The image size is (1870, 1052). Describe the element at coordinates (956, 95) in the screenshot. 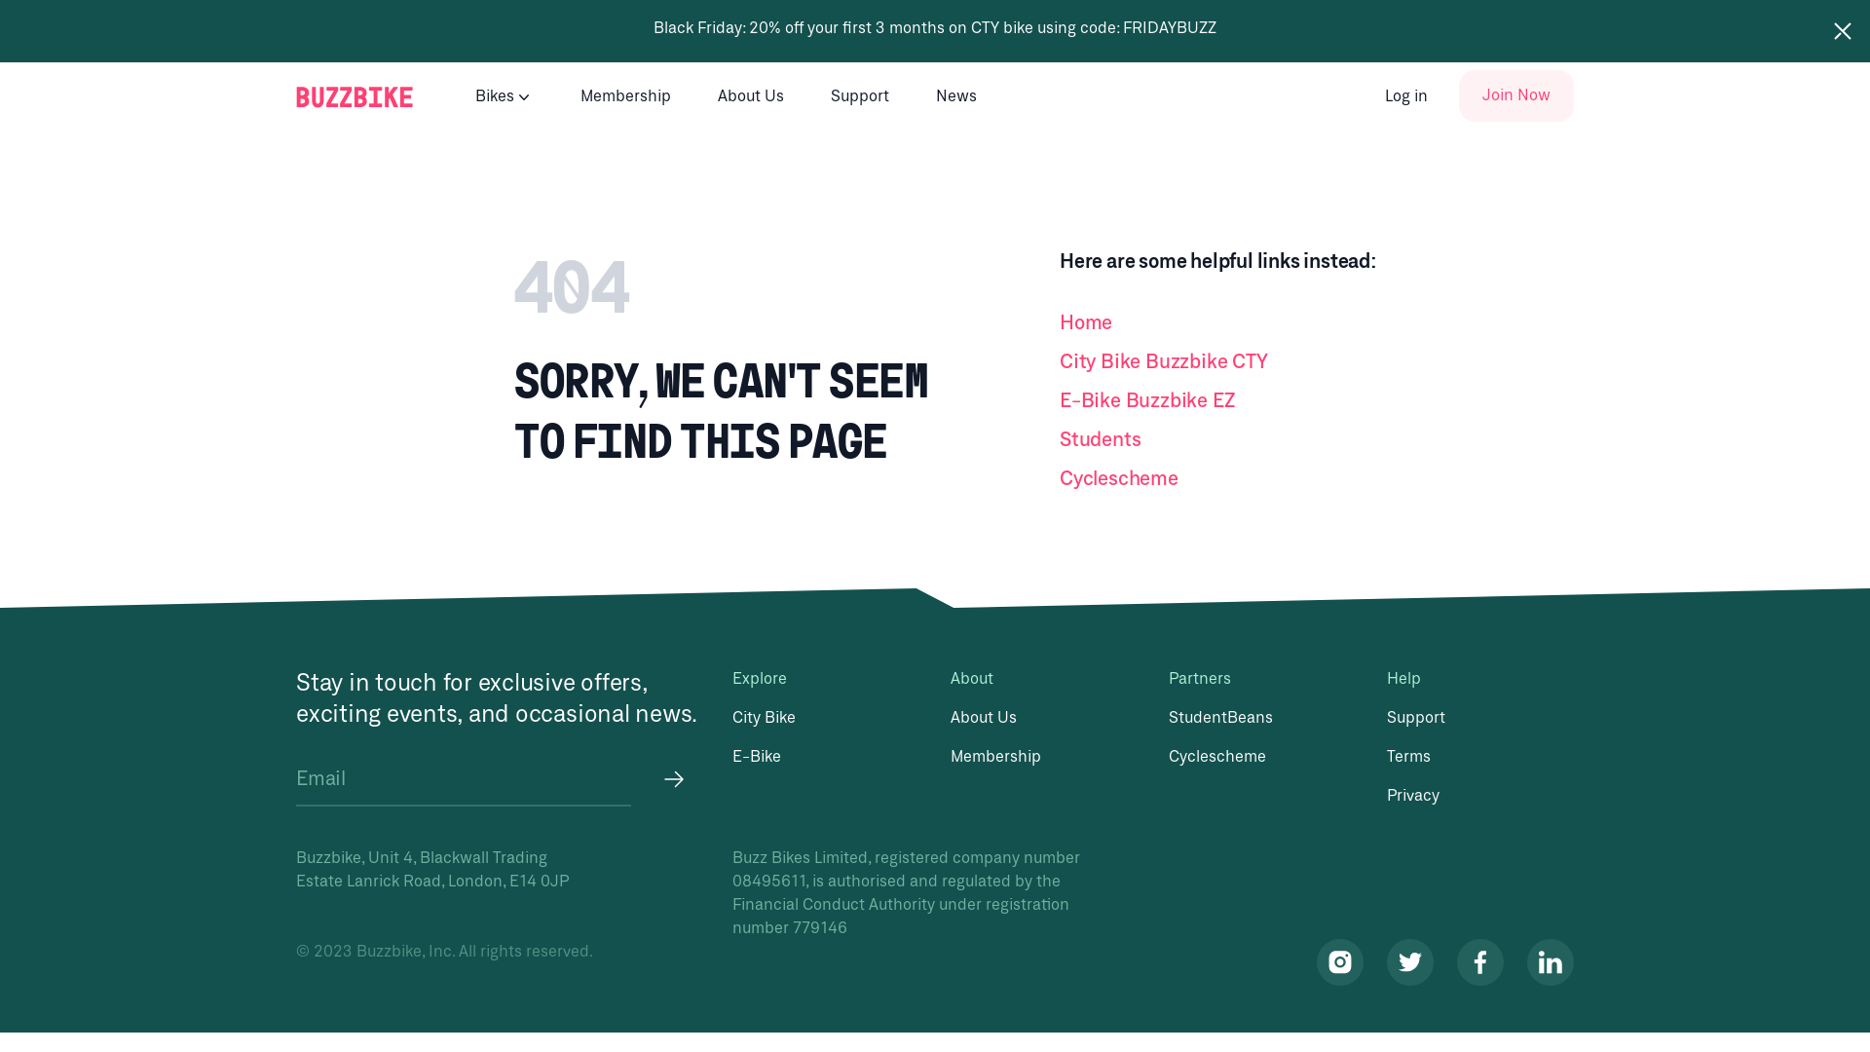

I see `News` at that location.